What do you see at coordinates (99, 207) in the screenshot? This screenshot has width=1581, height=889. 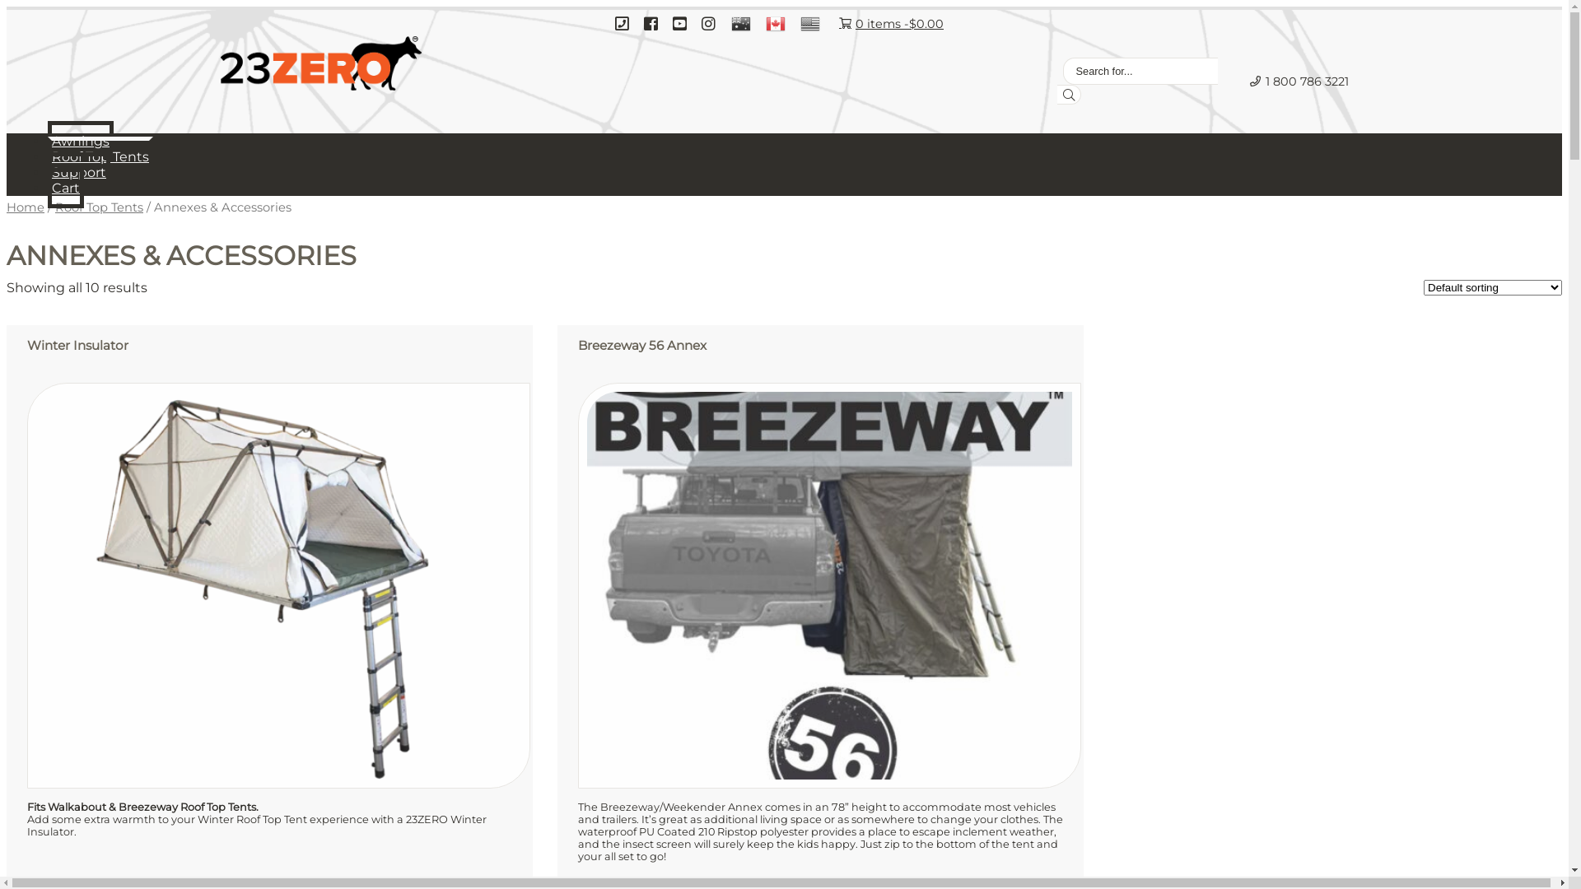 I see `Roof Top Tents` at bounding box center [99, 207].